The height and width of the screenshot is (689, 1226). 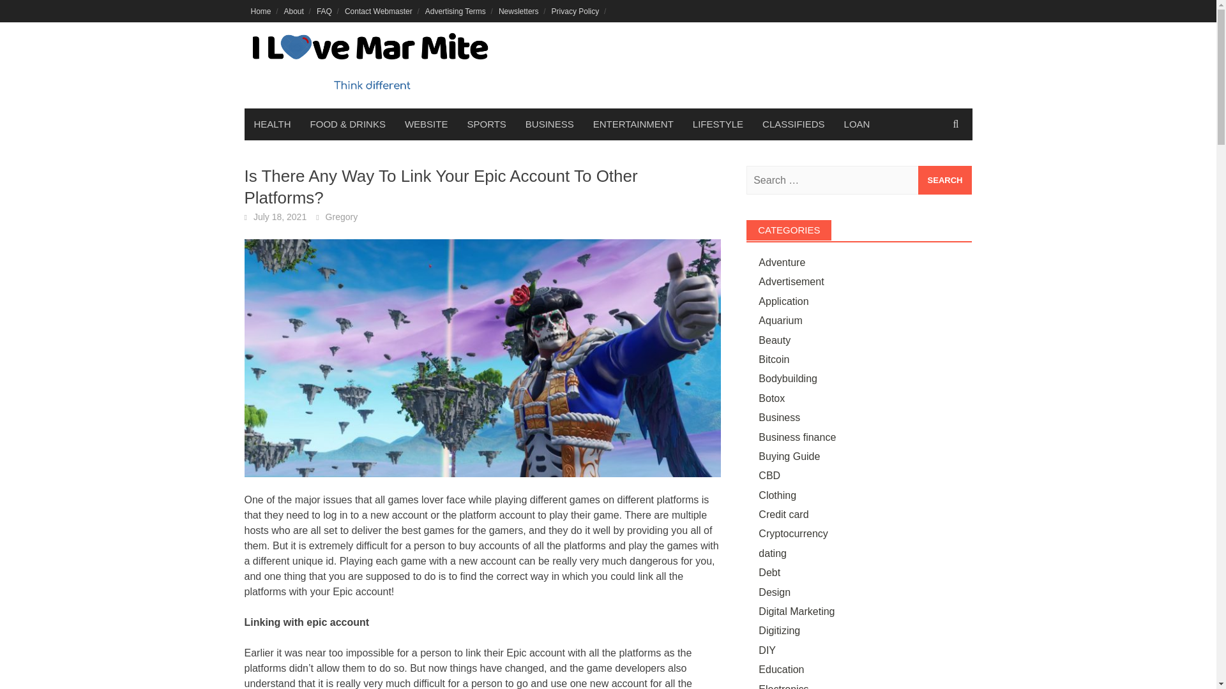 What do you see at coordinates (456, 11) in the screenshot?
I see `Advertising Terms` at bounding box center [456, 11].